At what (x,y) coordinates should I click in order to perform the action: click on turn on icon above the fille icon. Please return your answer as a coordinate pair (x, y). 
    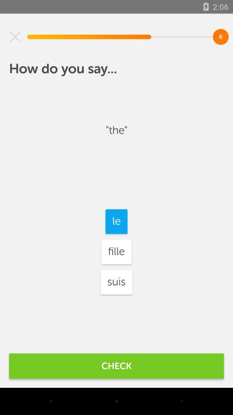
    Looking at the image, I should click on (116, 221).